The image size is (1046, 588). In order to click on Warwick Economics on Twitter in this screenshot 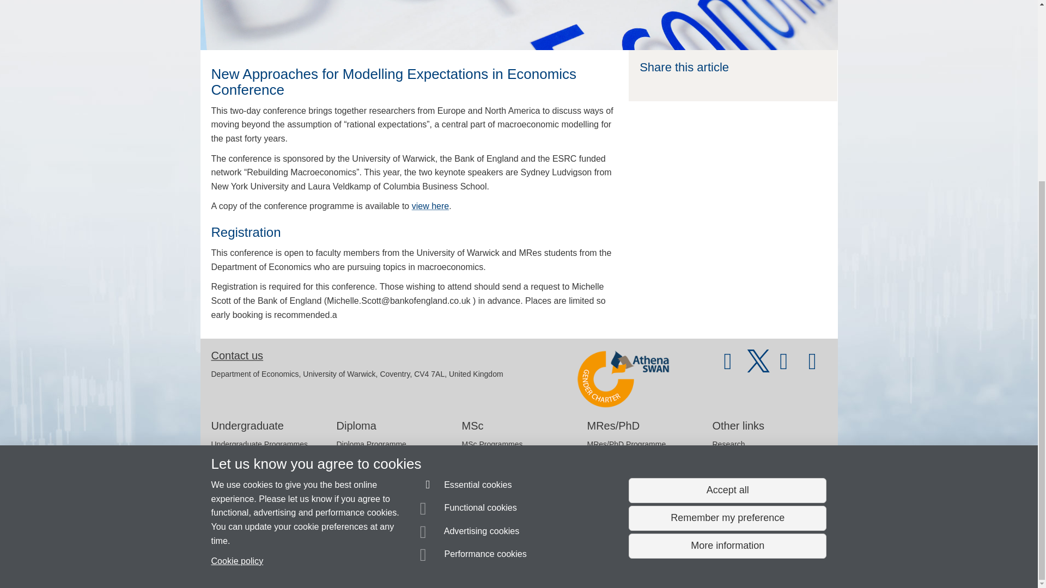, I will do `click(758, 366)`.